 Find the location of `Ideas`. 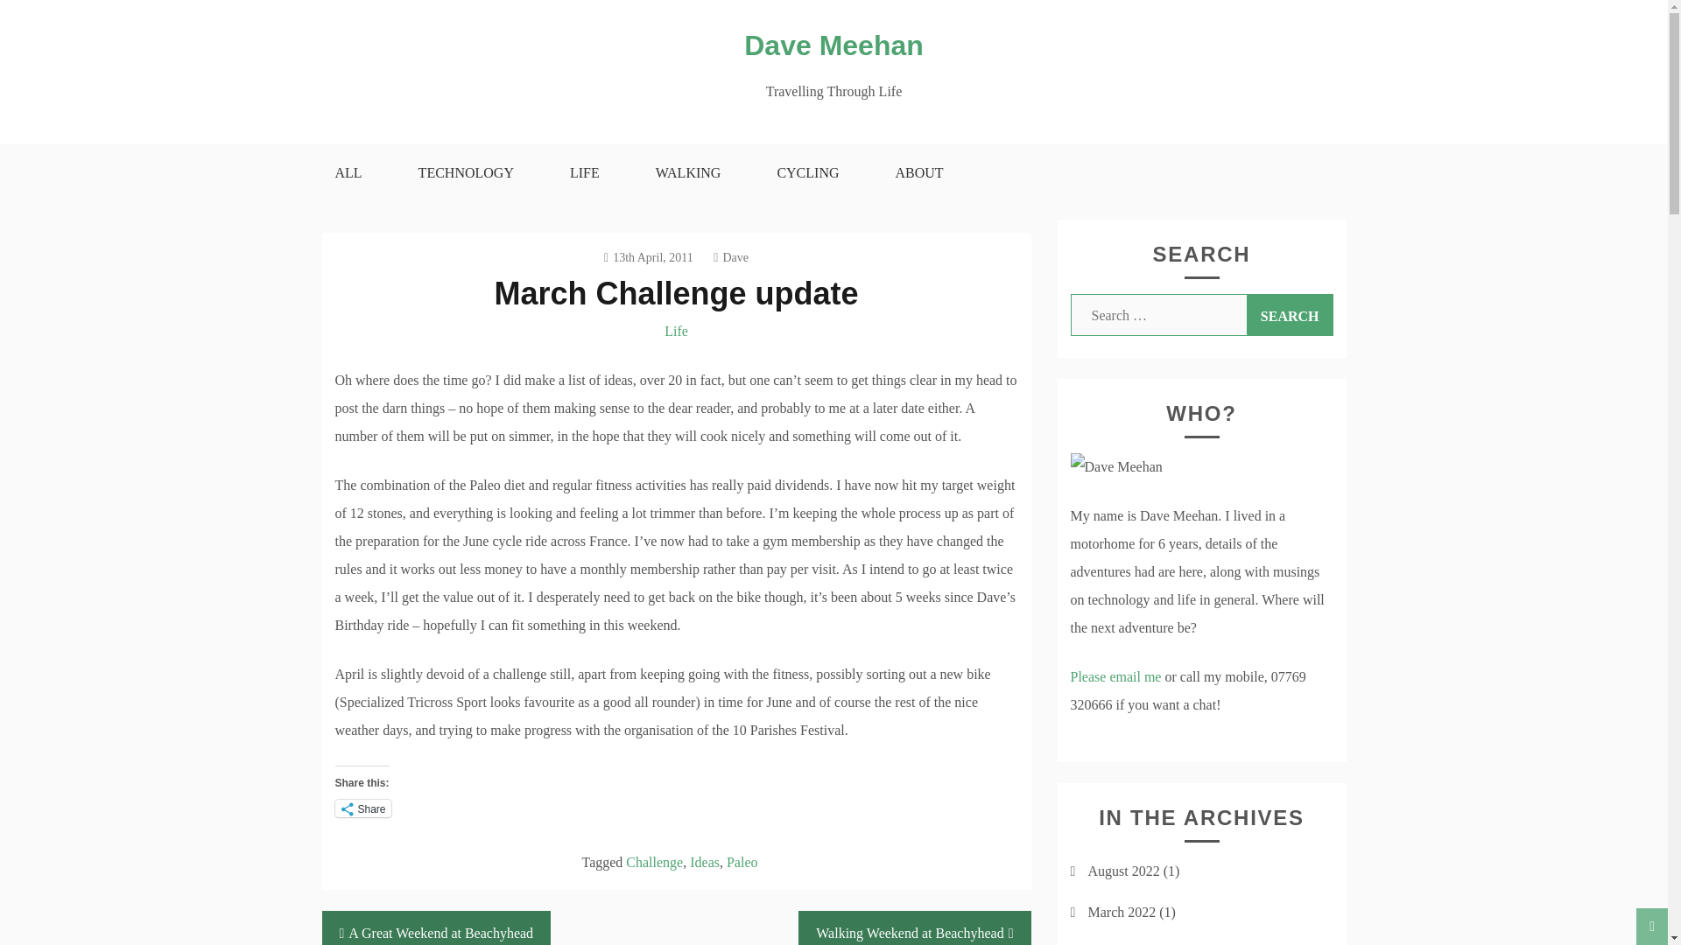

Ideas is located at coordinates (704, 862).